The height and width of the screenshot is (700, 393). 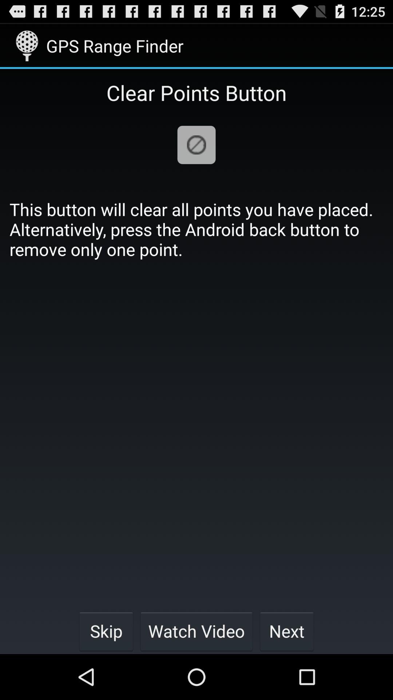 What do you see at coordinates (106, 631) in the screenshot?
I see `choose item next to watch video item` at bounding box center [106, 631].